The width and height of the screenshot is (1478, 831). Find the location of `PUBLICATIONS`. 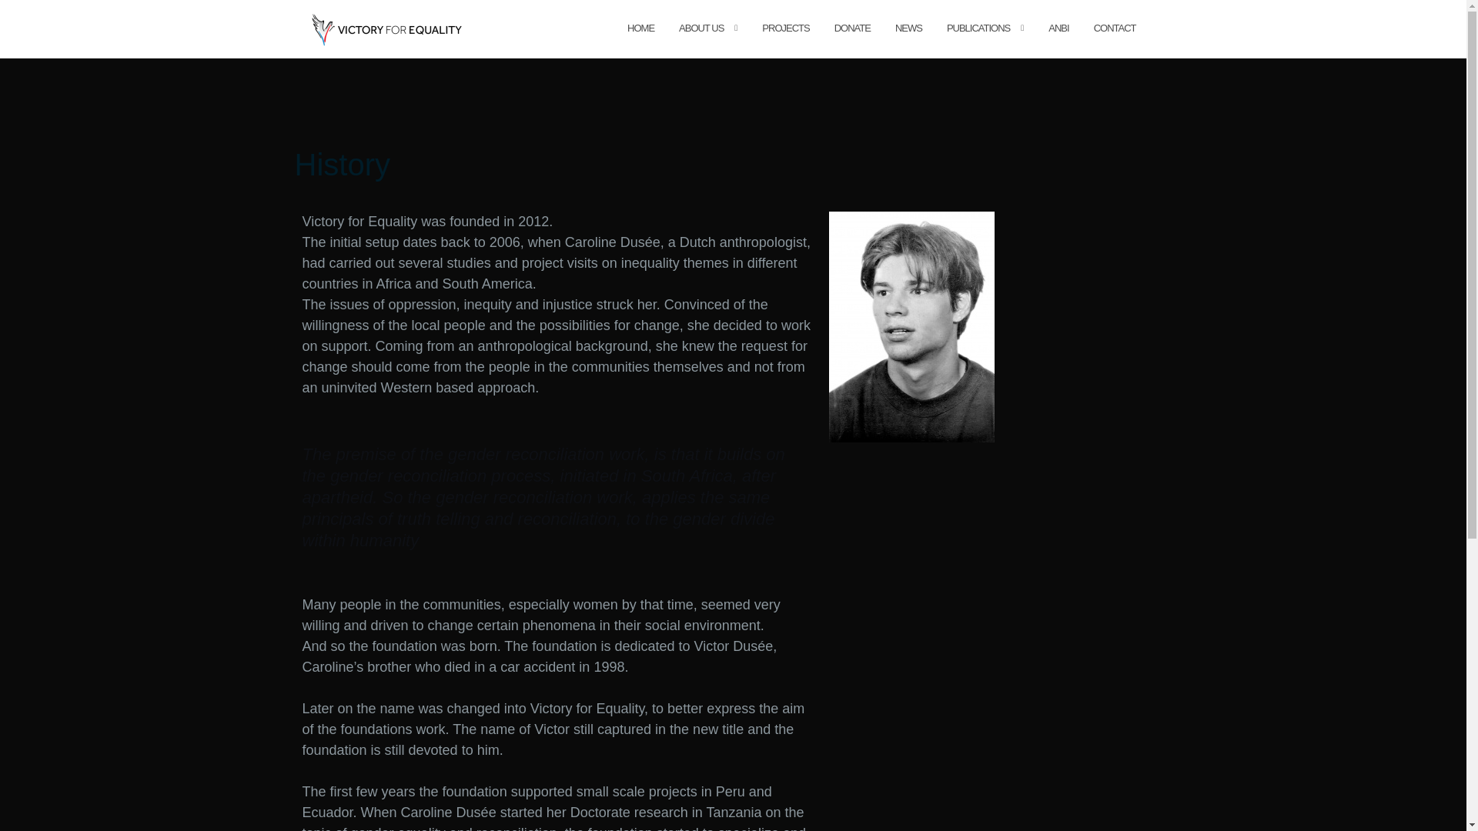

PUBLICATIONS is located at coordinates (978, 28).